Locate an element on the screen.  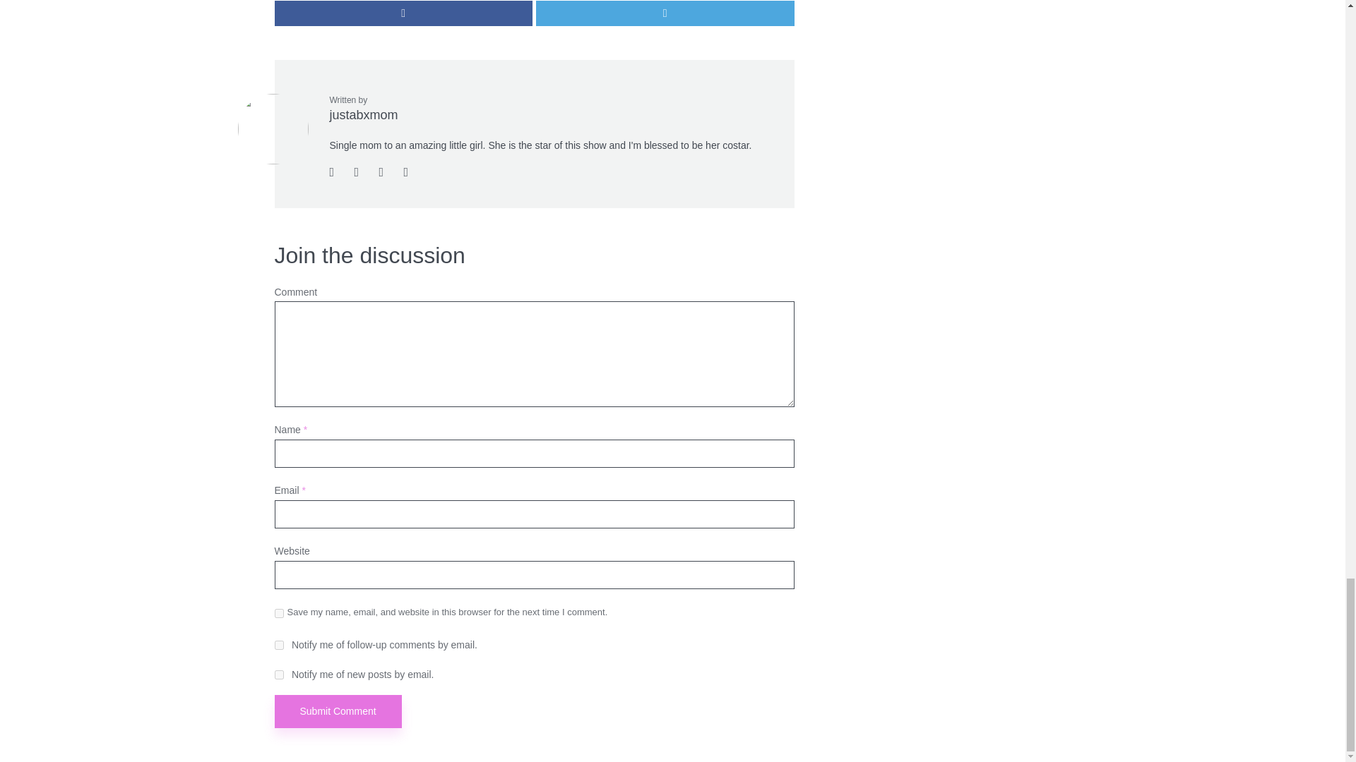
subscribe is located at coordinates (278, 645).